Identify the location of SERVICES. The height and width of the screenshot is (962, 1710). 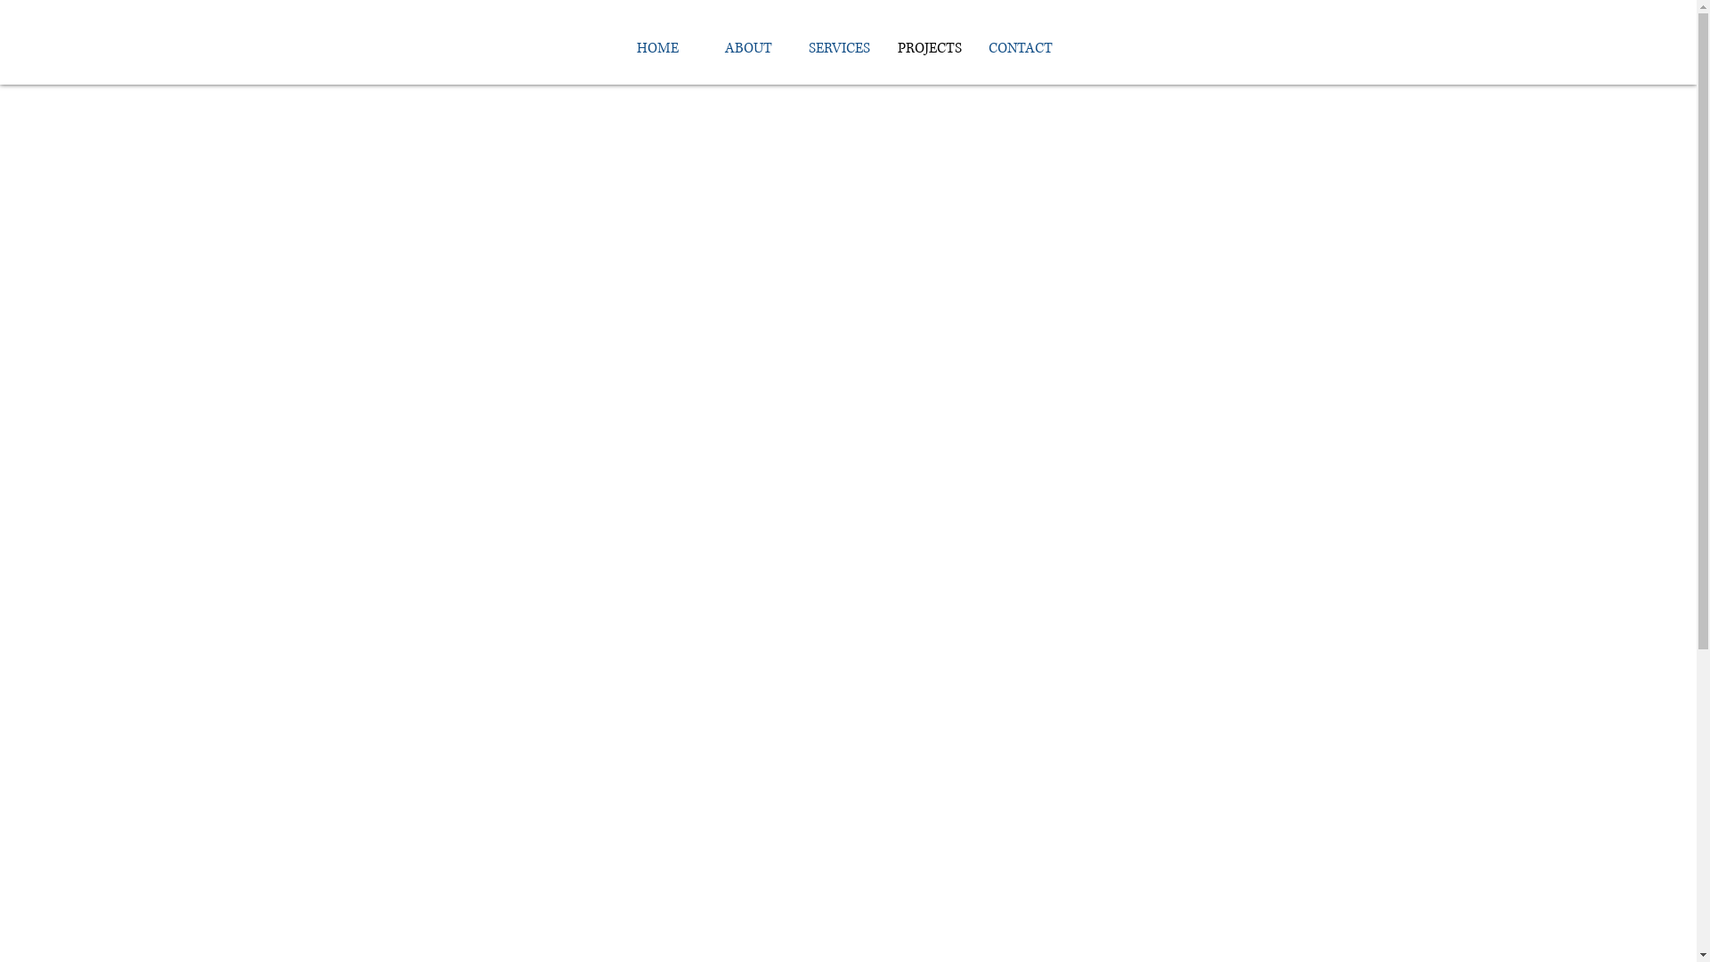
(839, 48).